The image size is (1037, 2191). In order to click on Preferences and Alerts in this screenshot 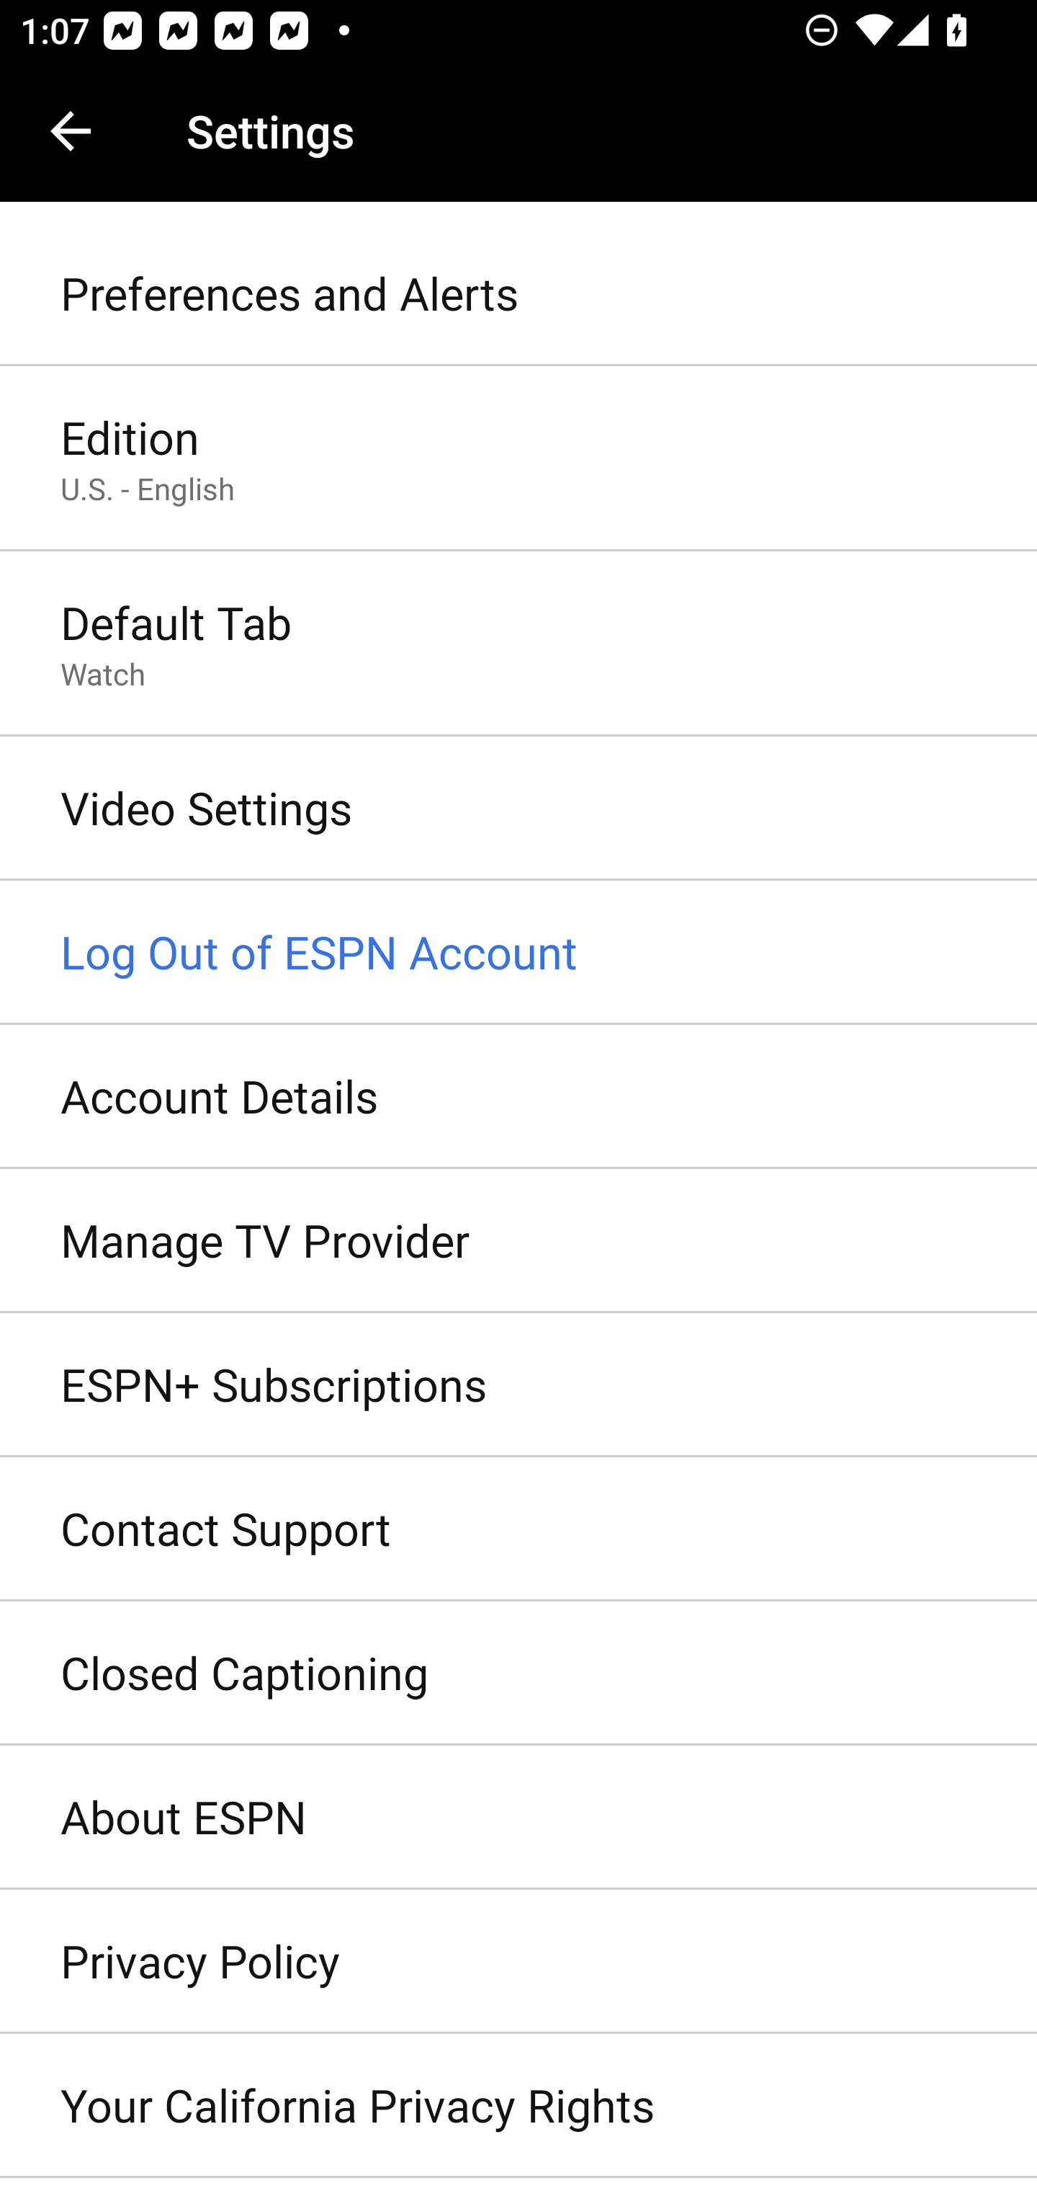, I will do `click(518, 293)`.